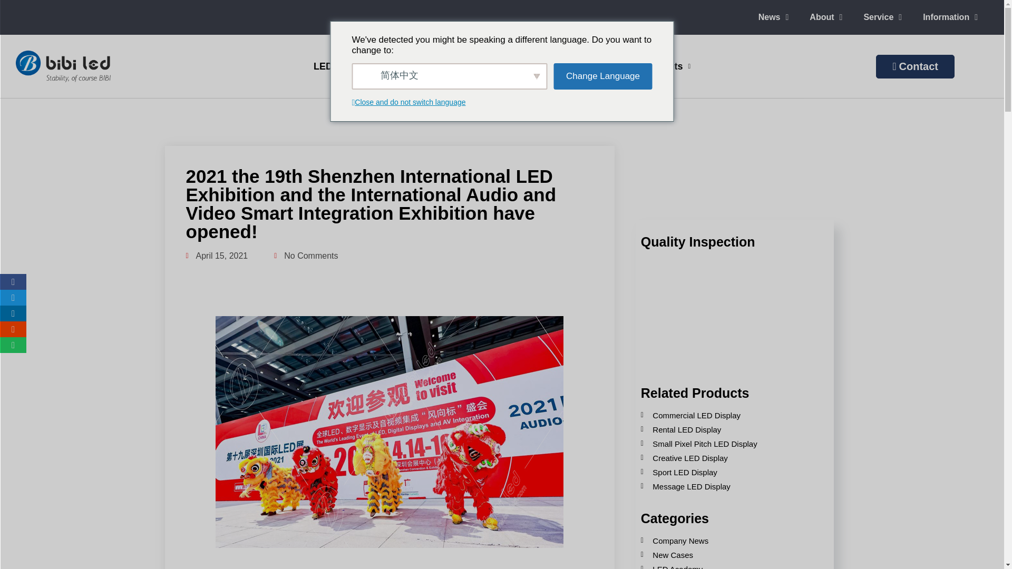 This screenshot has height=569, width=1012. Describe the element at coordinates (882, 17) in the screenshot. I see `Service` at that location.